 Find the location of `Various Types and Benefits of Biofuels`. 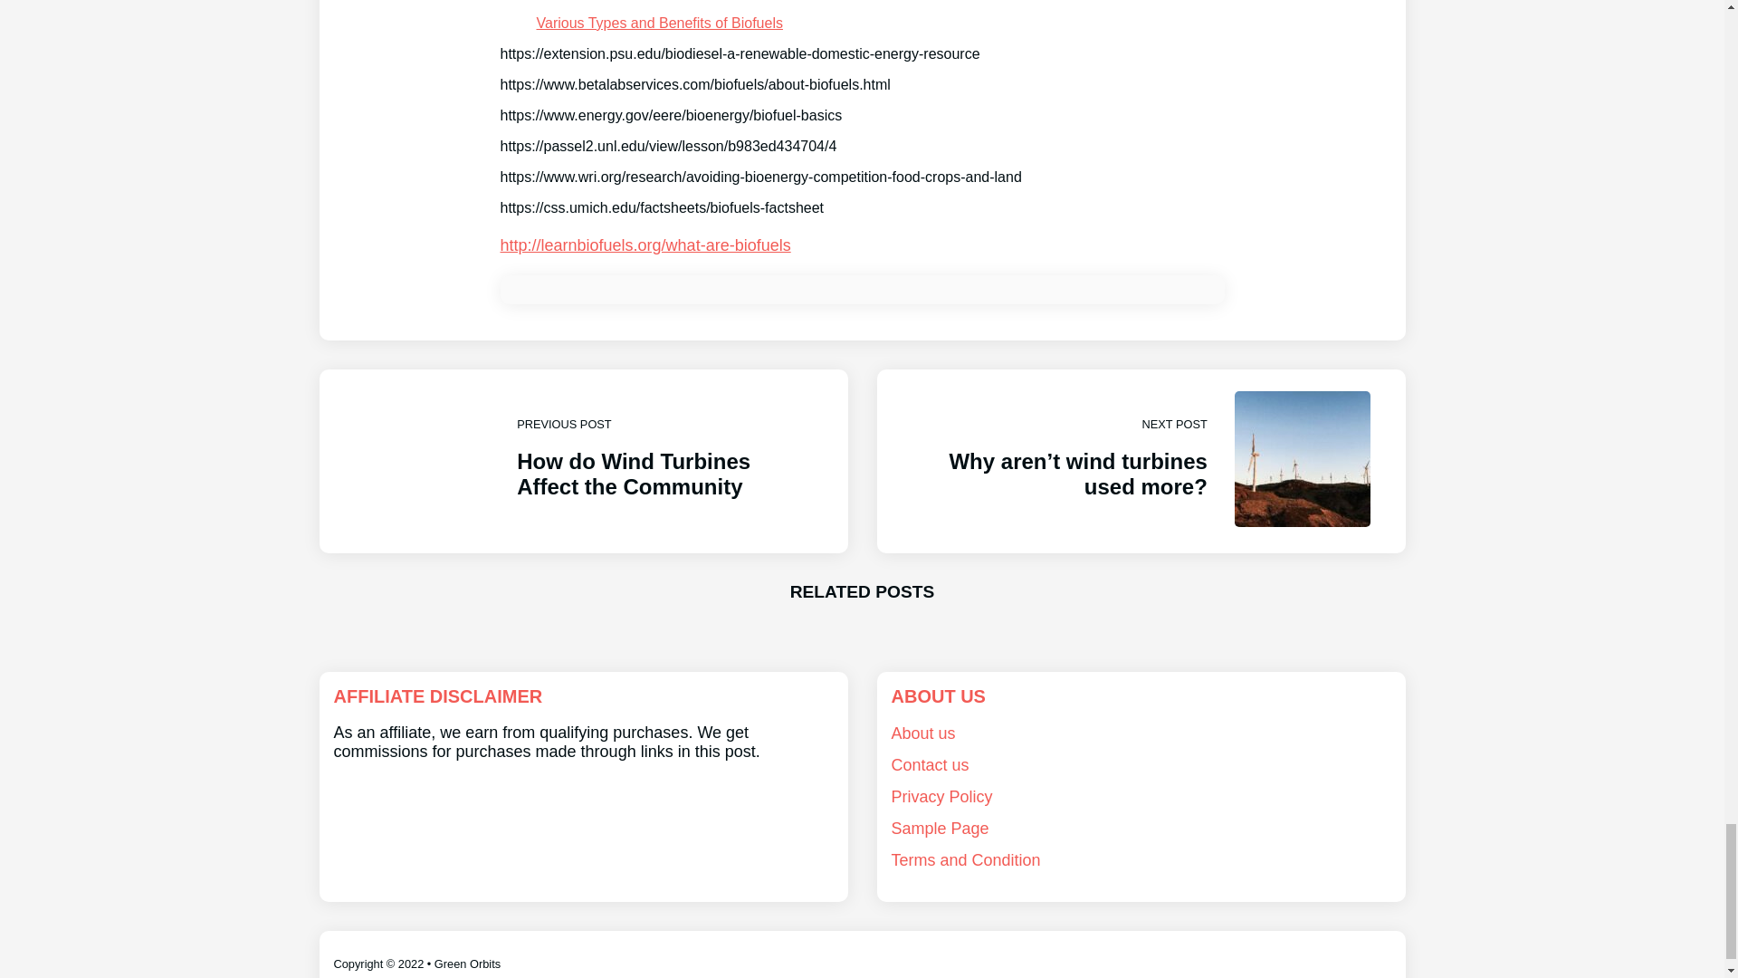

Various Types and Benefits of Biofuels is located at coordinates (659, 23).